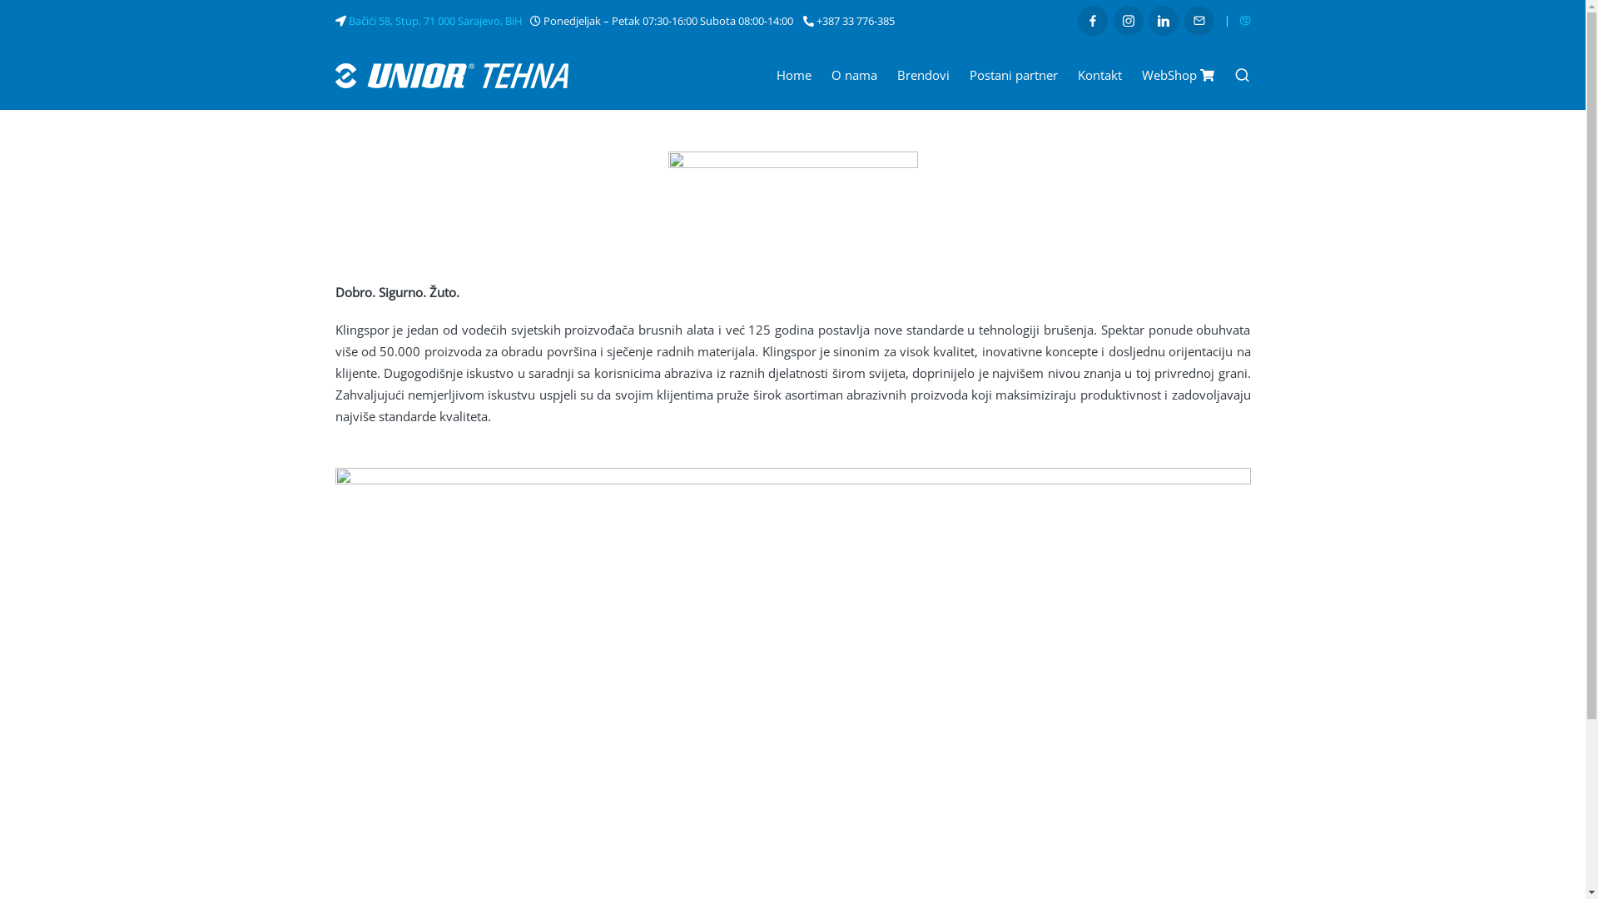  What do you see at coordinates (1198, 21) in the screenshot?
I see `Email` at bounding box center [1198, 21].